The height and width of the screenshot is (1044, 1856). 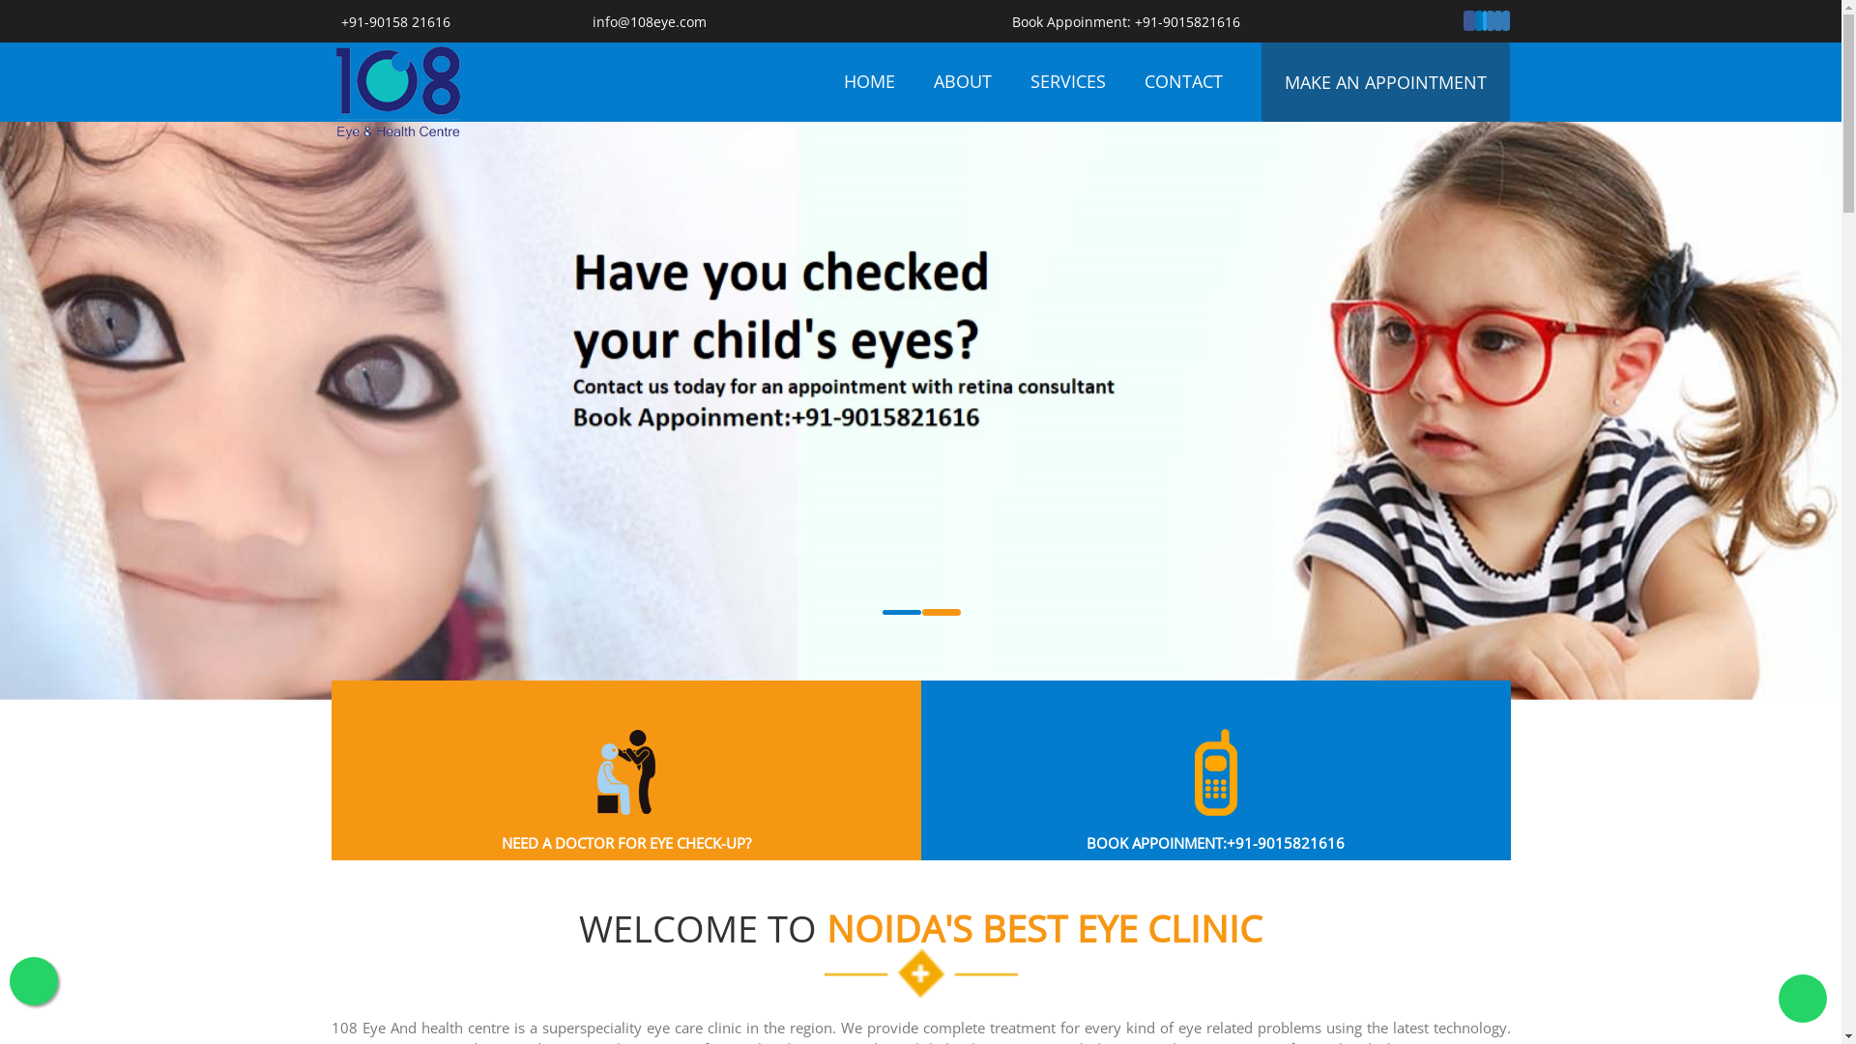 What do you see at coordinates (1185, 21) in the screenshot?
I see `+91-9015821616` at bounding box center [1185, 21].